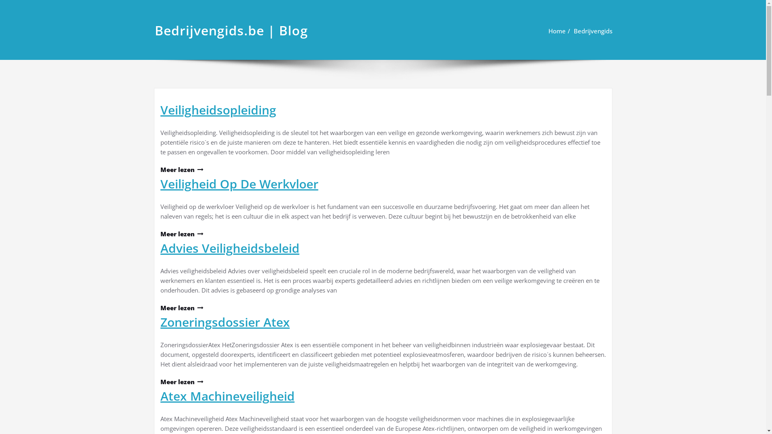  Describe the element at coordinates (218, 110) in the screenshot. I see `Veiligheidsopleiding` at that location.